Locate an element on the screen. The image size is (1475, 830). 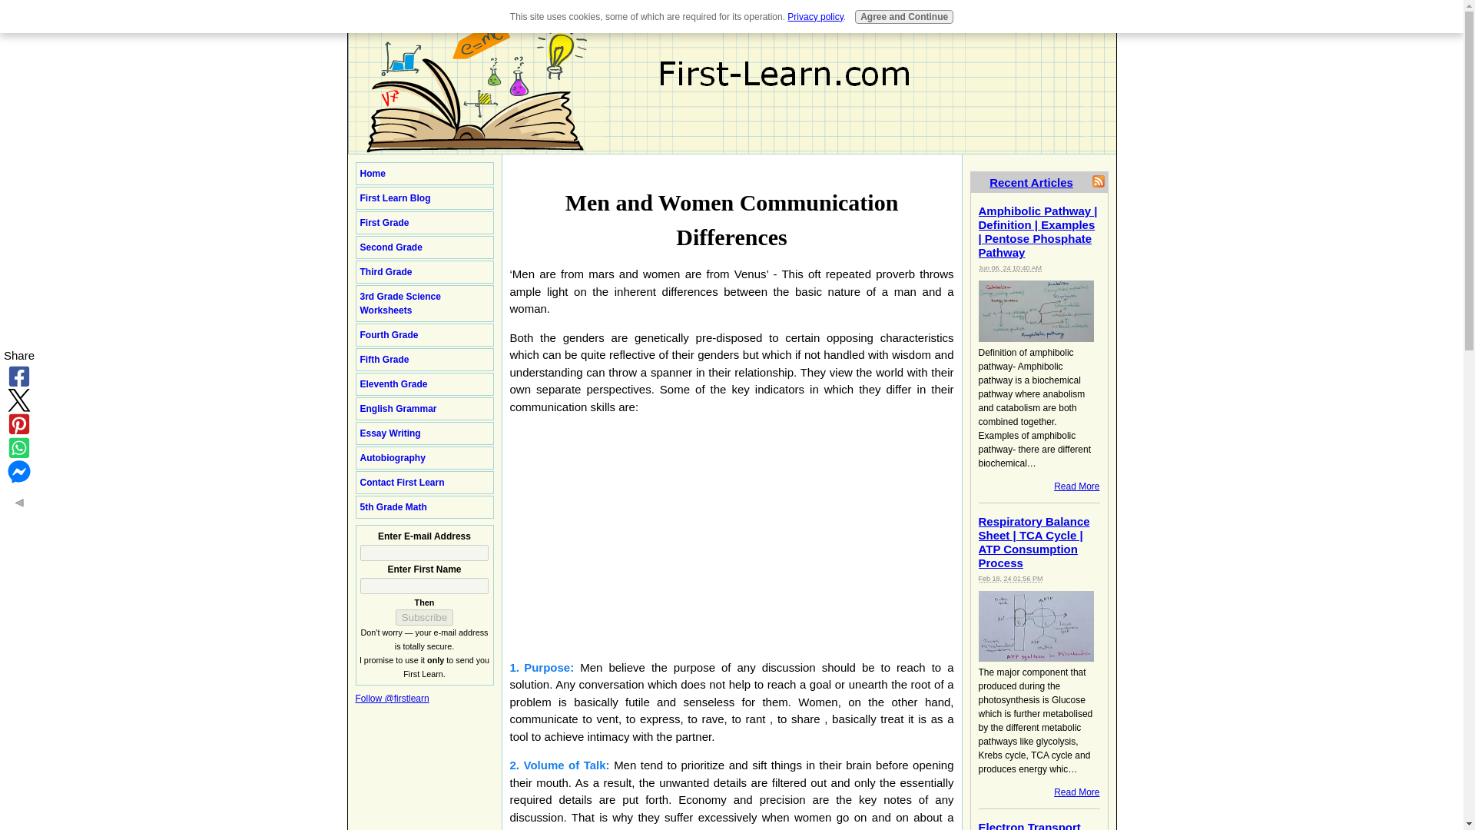
Autobiography is located at coordinates (424, 458).